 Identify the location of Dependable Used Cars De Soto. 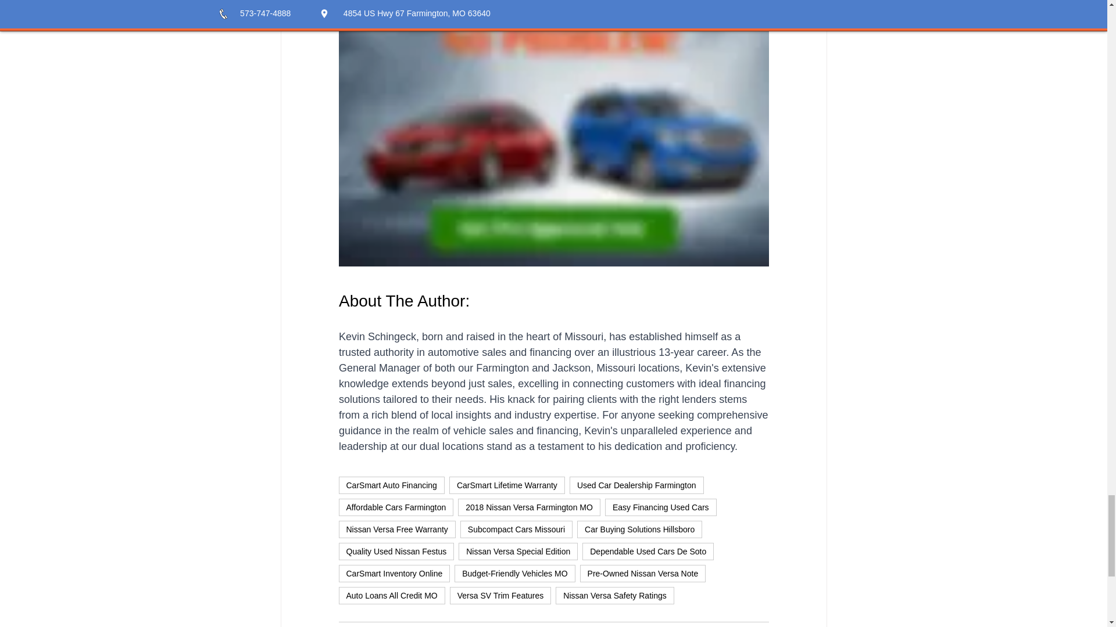
(648, 552).